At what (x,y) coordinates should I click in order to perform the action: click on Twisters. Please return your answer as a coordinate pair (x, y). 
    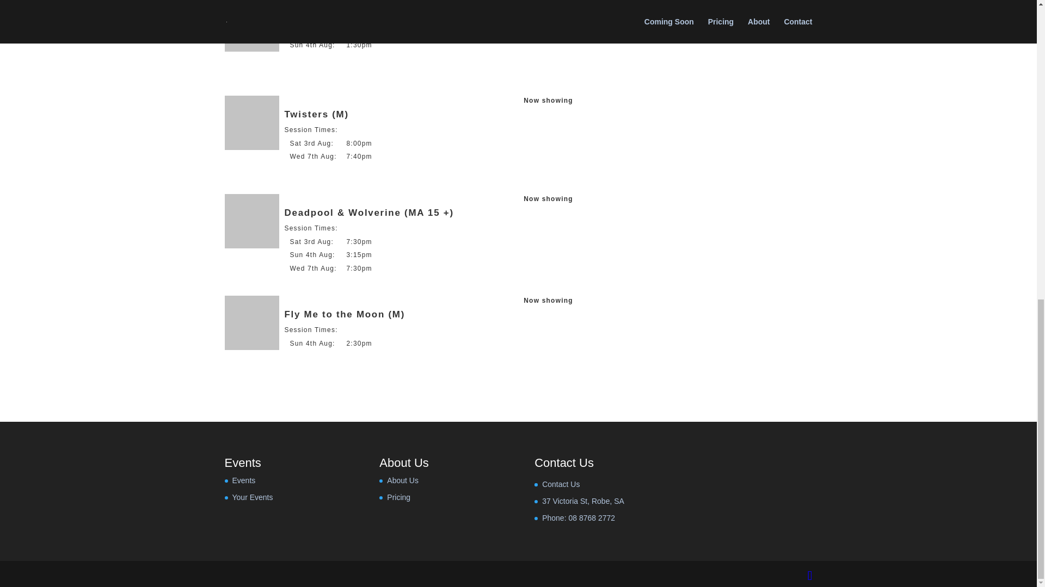
    Looking at the image, I should click on (251, 123).